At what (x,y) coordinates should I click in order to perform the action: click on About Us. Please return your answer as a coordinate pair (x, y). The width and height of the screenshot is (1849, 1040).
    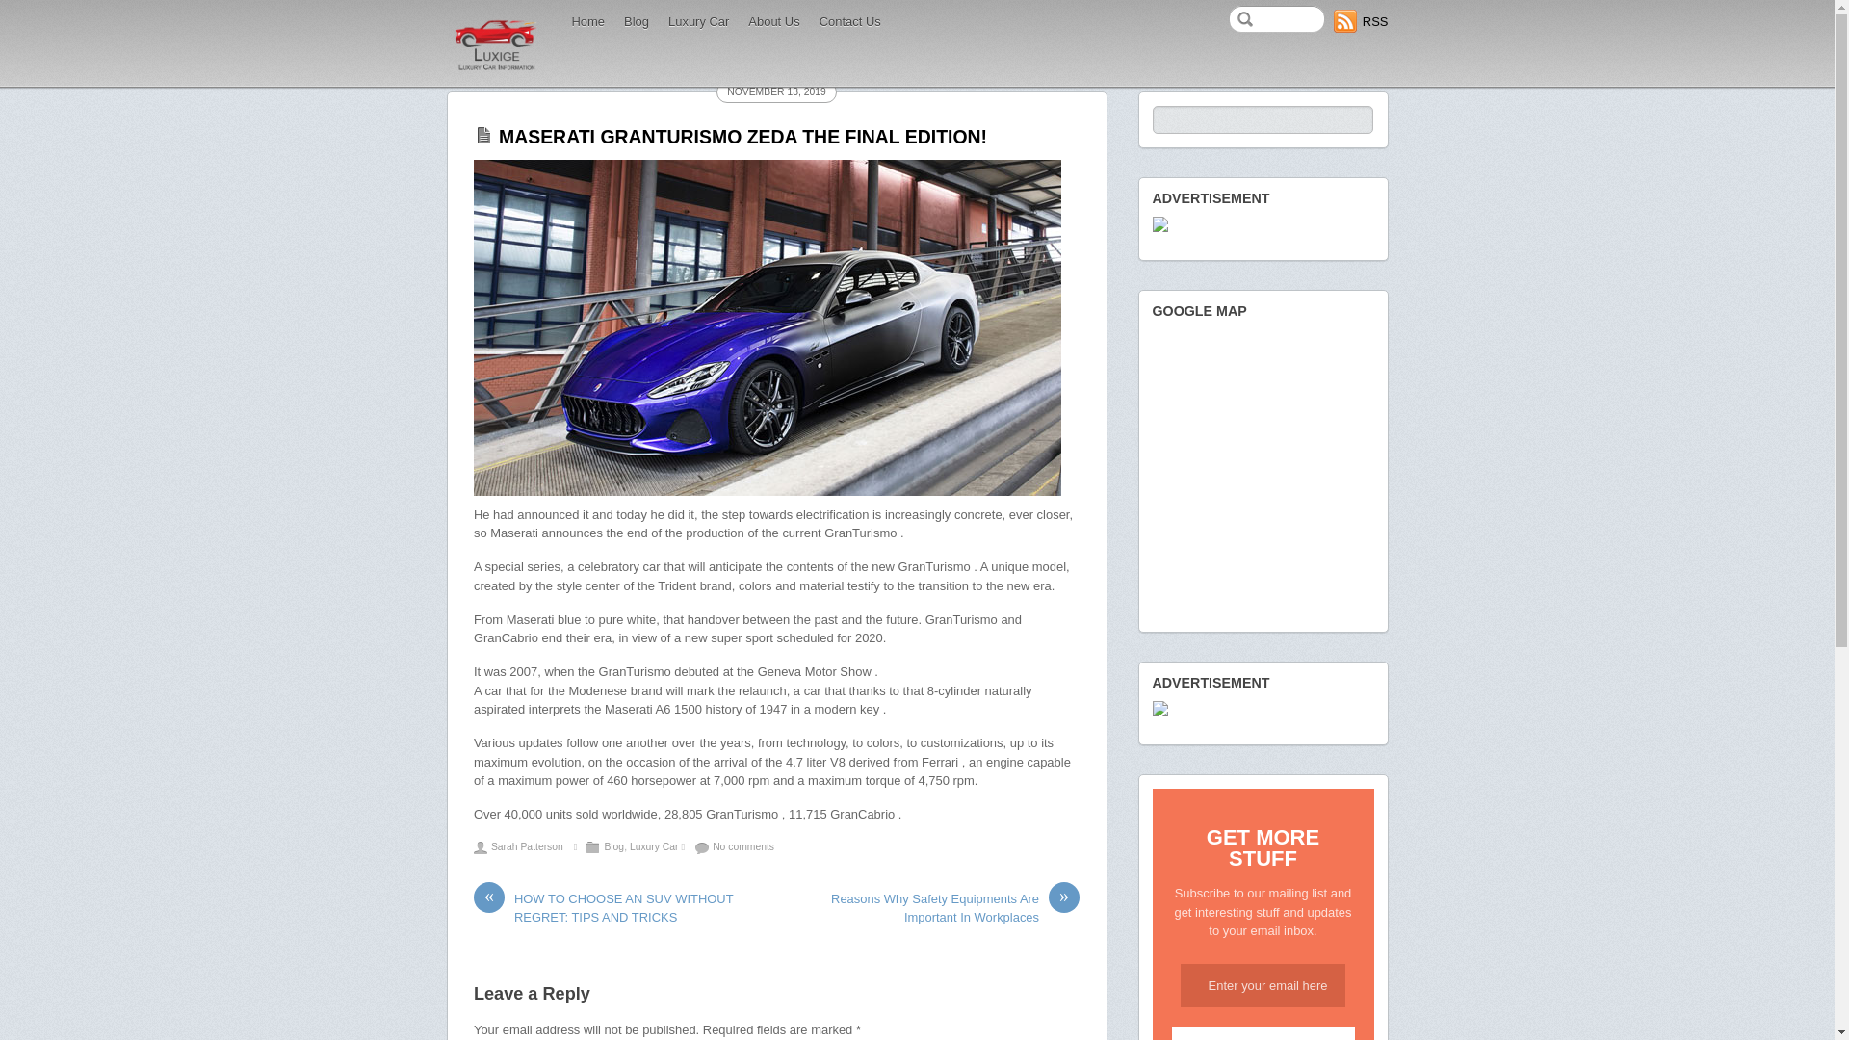
    Looking at the image, I should click on (774, 22).